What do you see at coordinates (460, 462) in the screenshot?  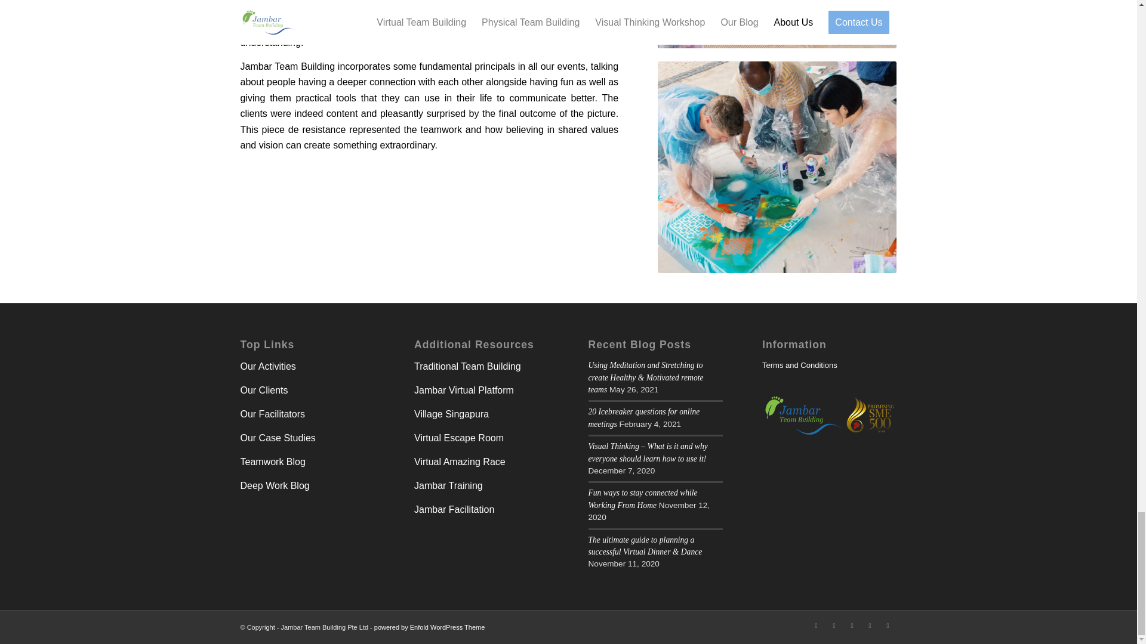 I see `Virtual Amazing Race` at bounding box center [460, 462].